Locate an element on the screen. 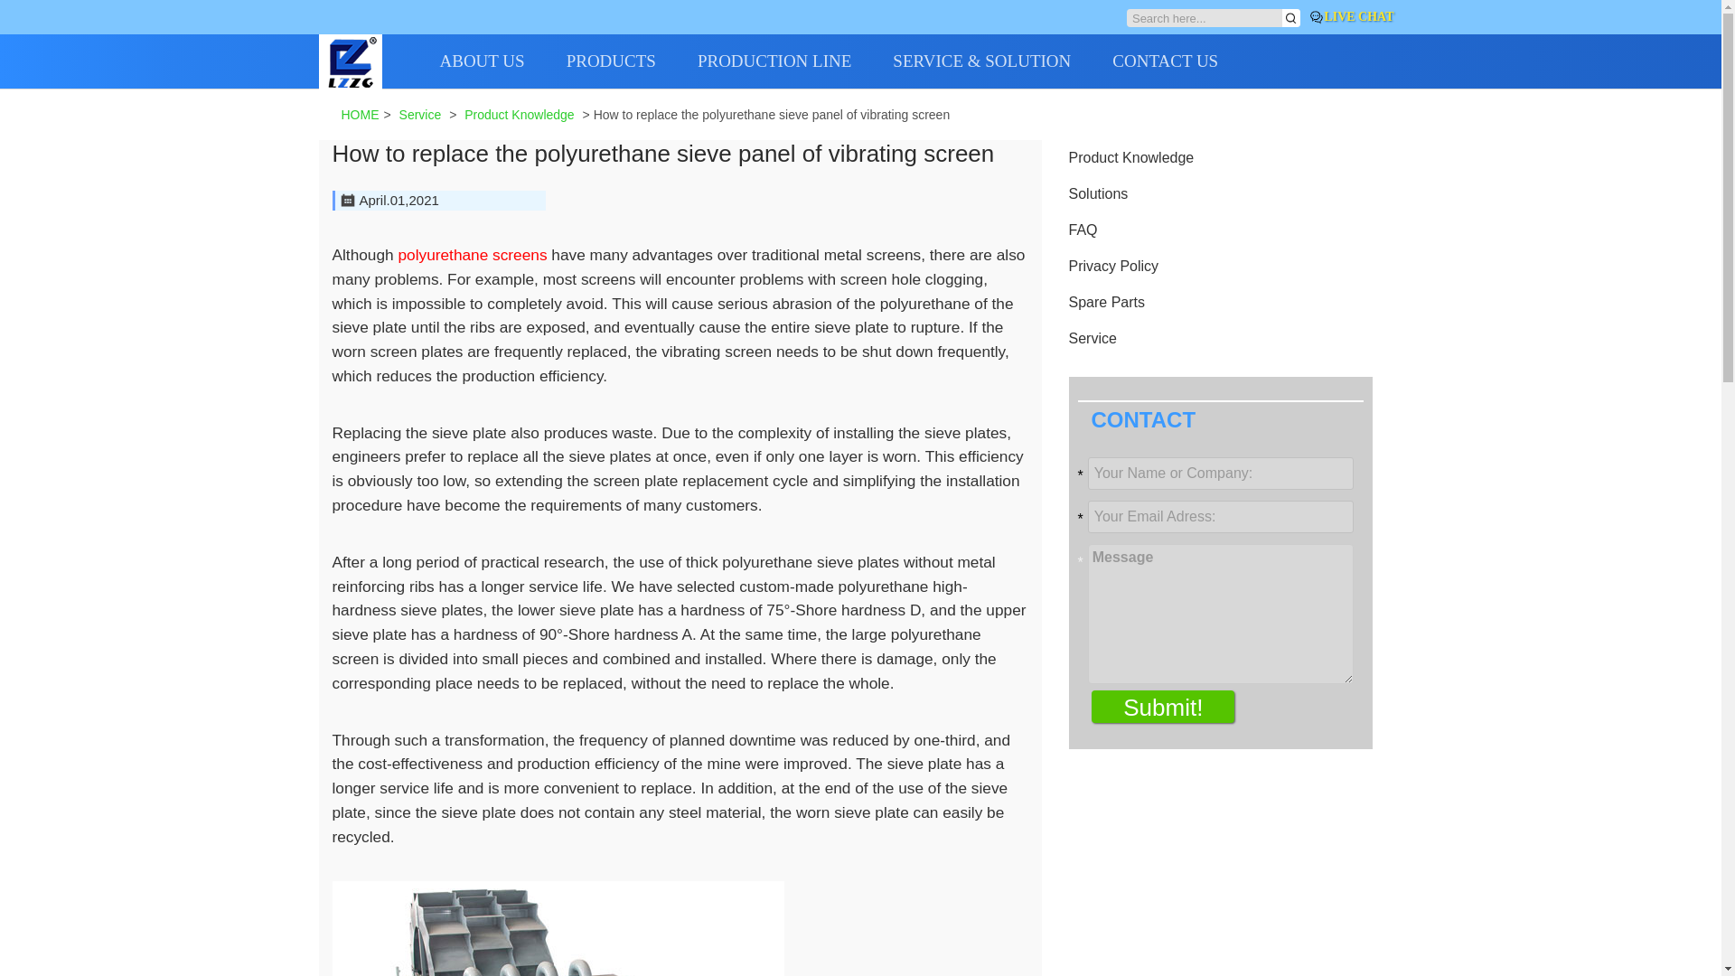 The height and width of the screenshot is (976, 1735). PRODUCTS is located at coordinates (632, 61).